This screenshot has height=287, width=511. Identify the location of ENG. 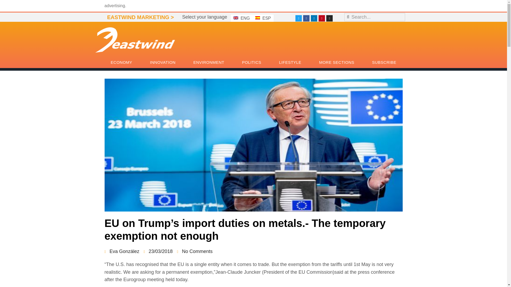
(242, 18).